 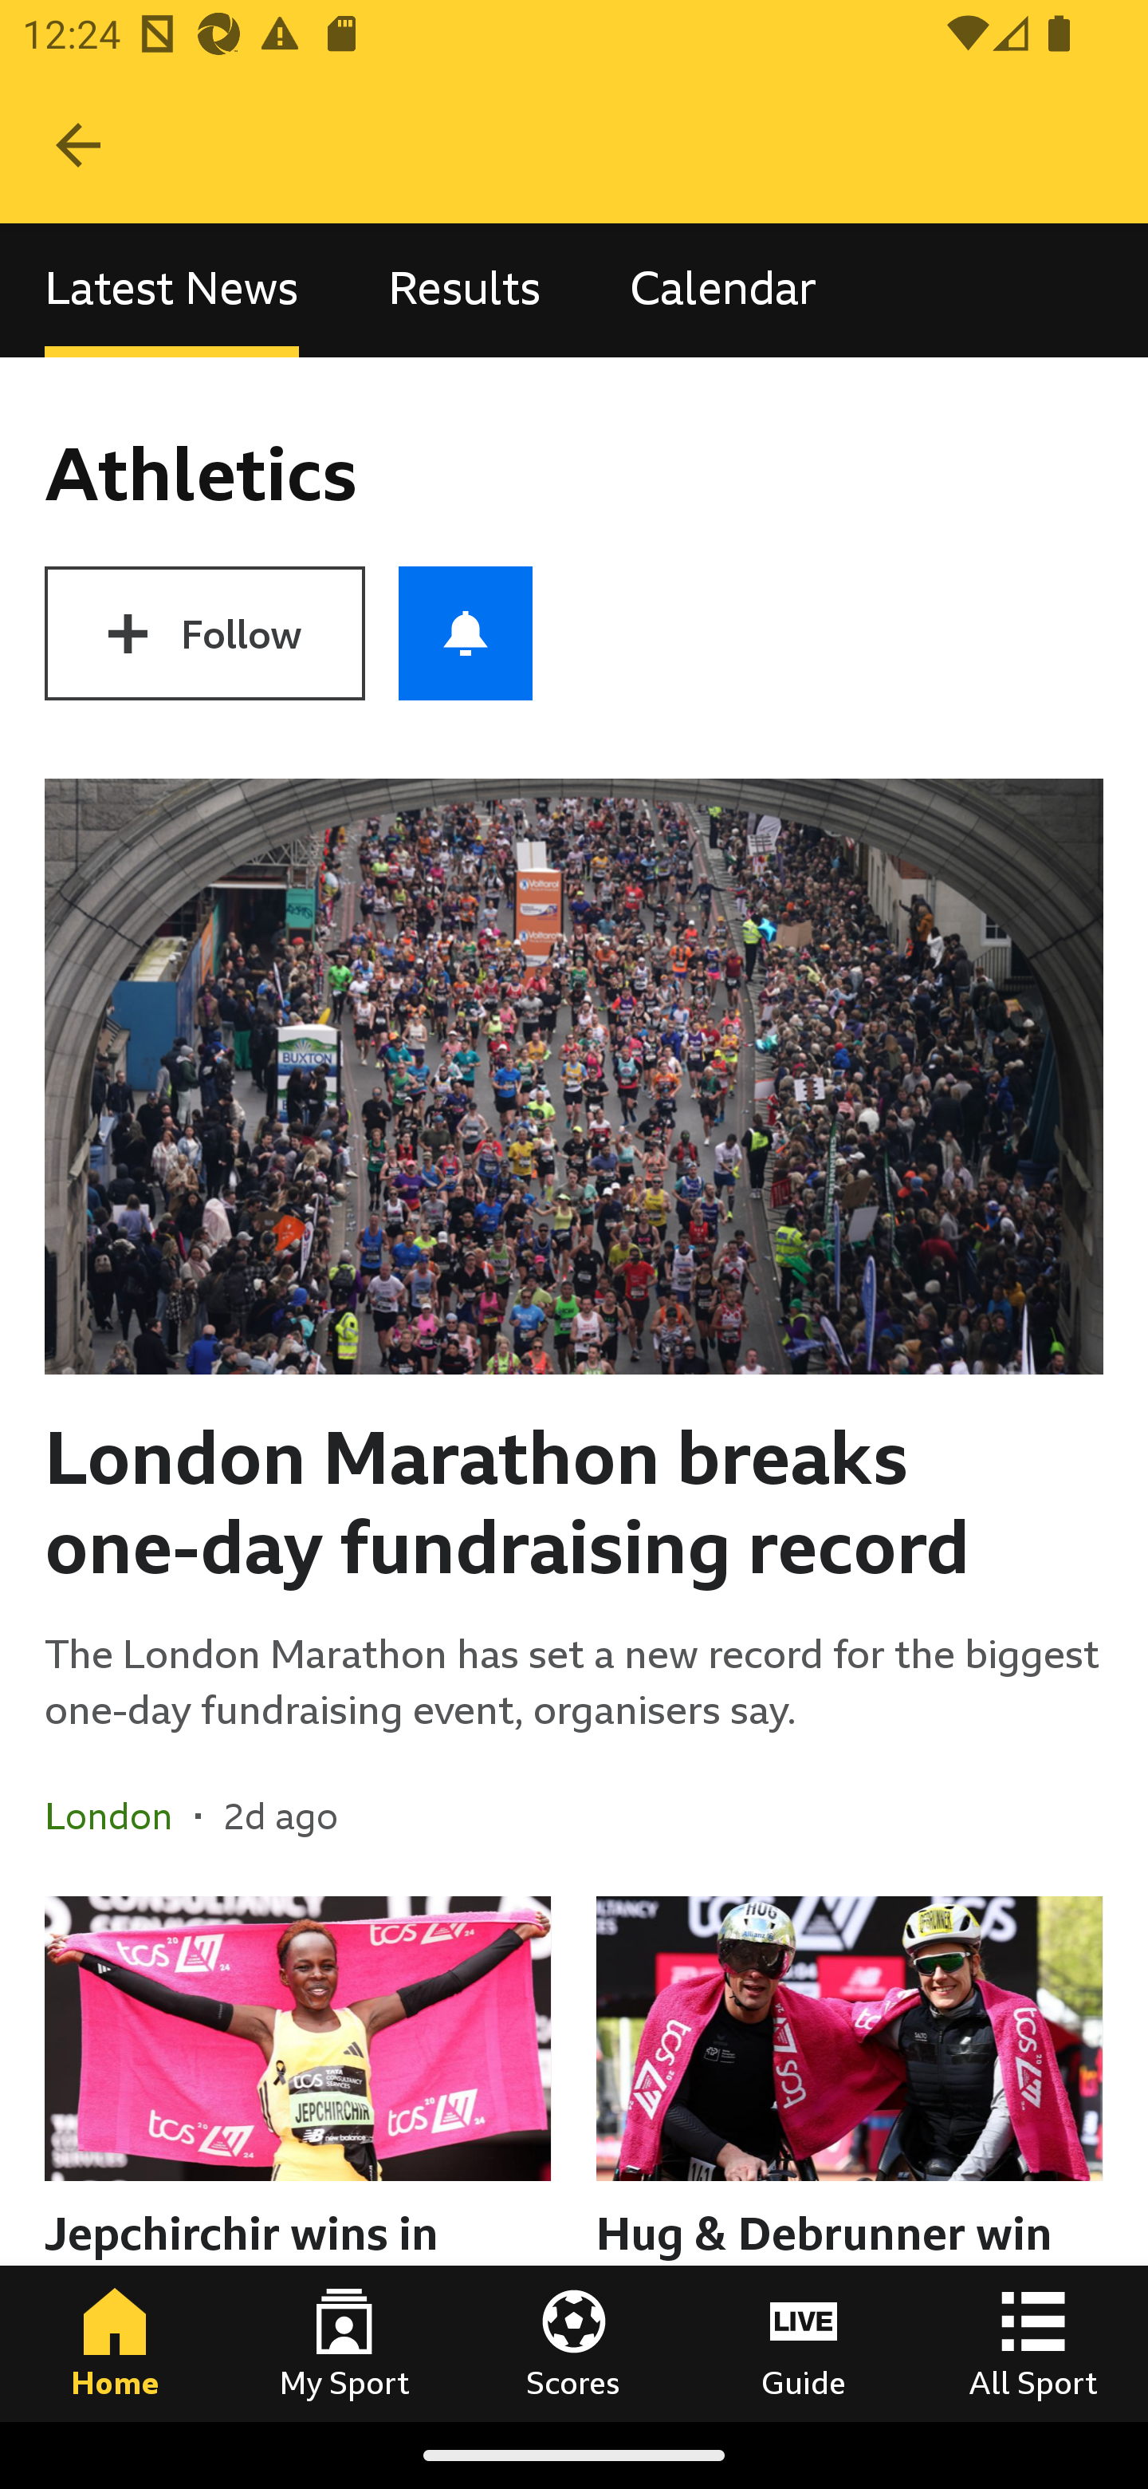 What do you see at coordinates (120, 1816) in the screenshot?
I see `London In the section London` at bounding box center [120, 1816].